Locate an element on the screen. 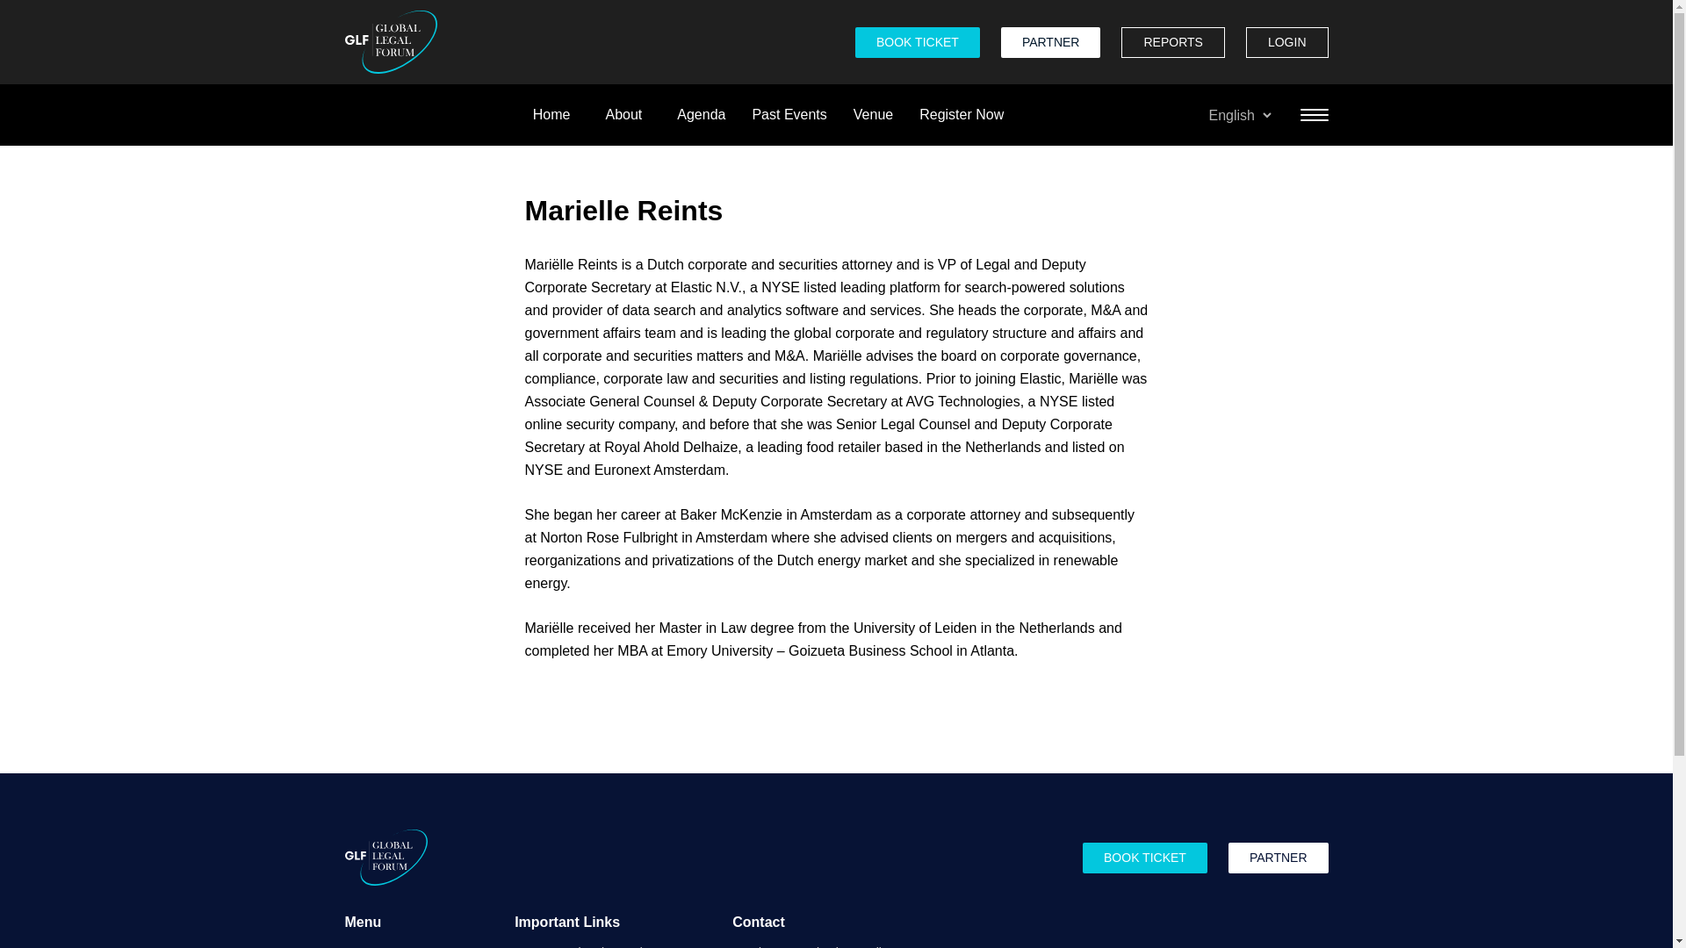 Image resolution: width=1686 pixels, height=948 pixels. Past Events is located at coordinates (789, 115).